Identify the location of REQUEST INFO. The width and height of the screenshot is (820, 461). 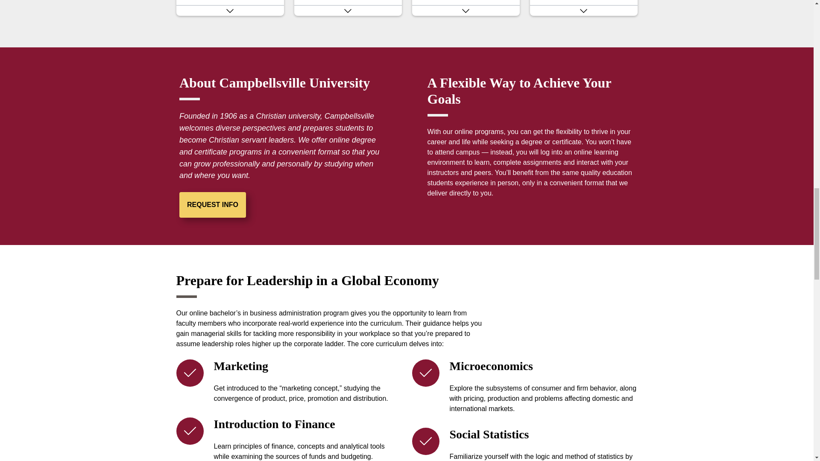
(213, 205).